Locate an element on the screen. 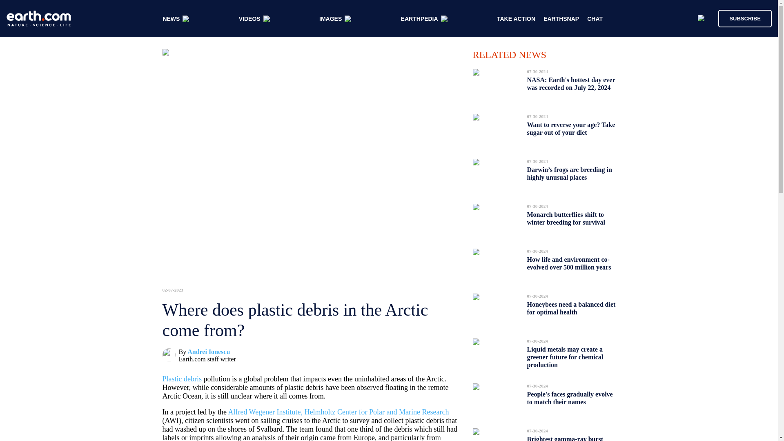 The width and height of the screenshot is (784, 441). Honeybees need a balanced diet for optimal health is located at coordinates (571, 308).